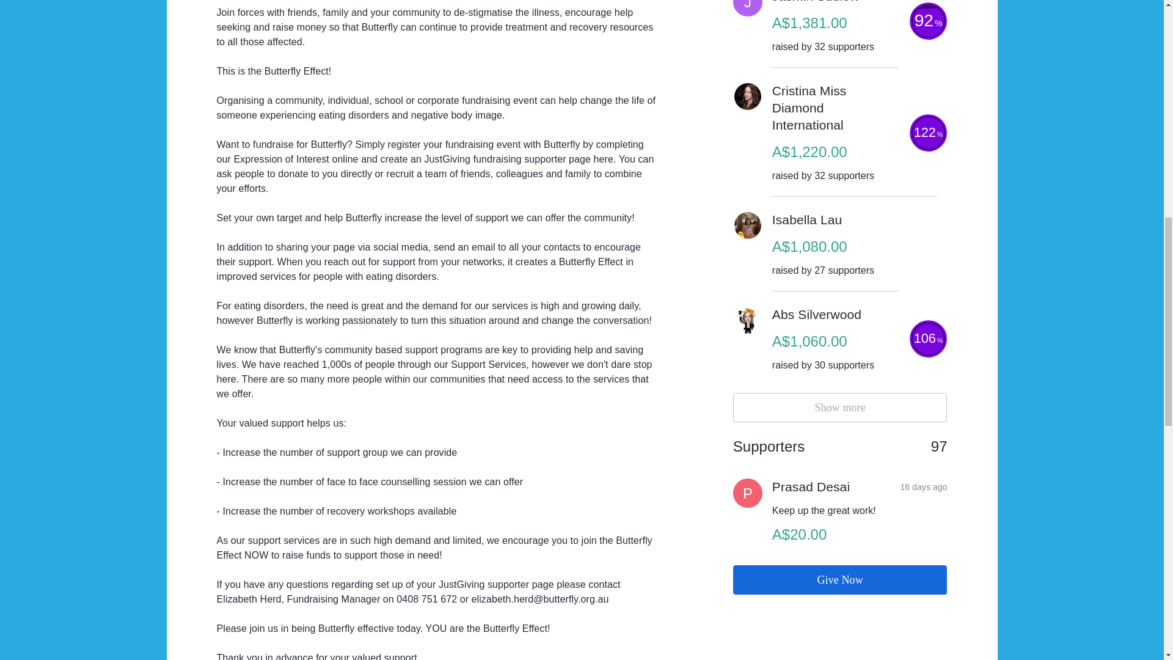 This screenshot has width=1173, height=660. What do you see at coordinates (841, 407) in the screenshot?
I see `Give Now` at bounding box center [841, 407].